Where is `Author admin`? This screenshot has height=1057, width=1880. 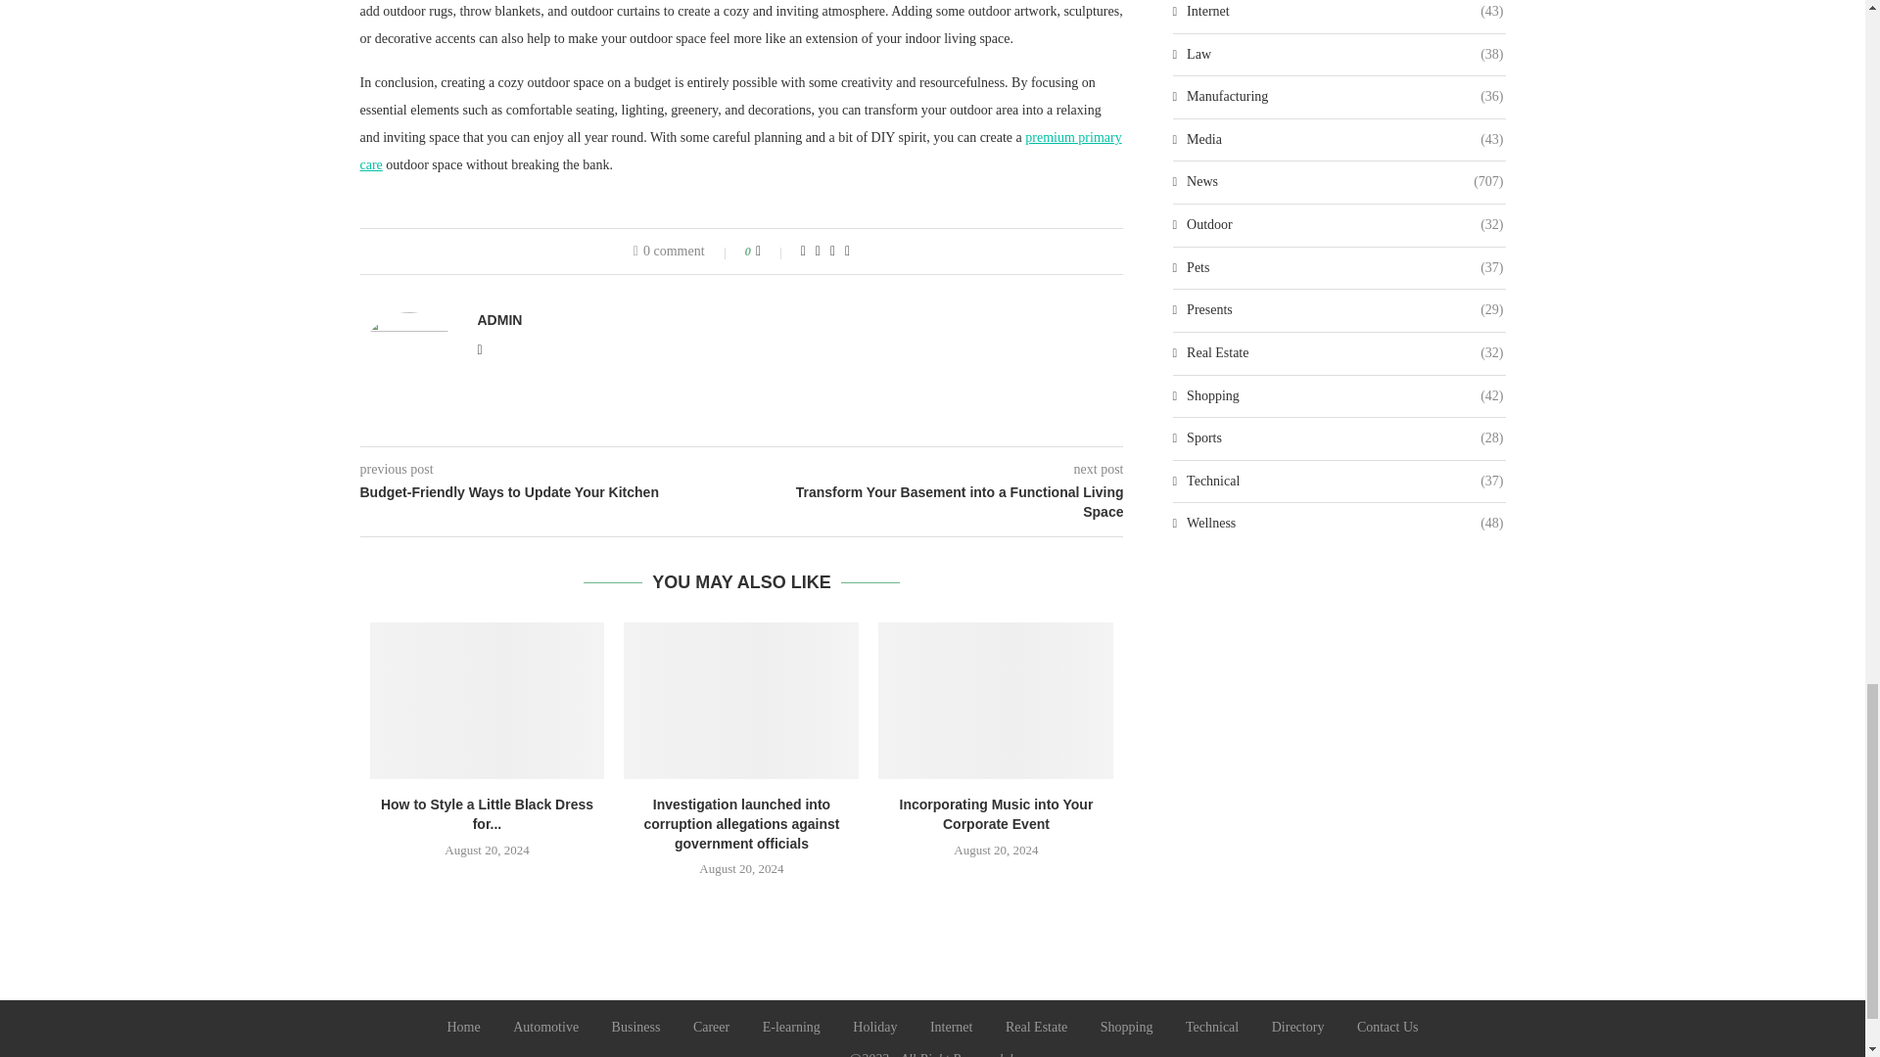
Author admin is located at coordinates (499, 319).